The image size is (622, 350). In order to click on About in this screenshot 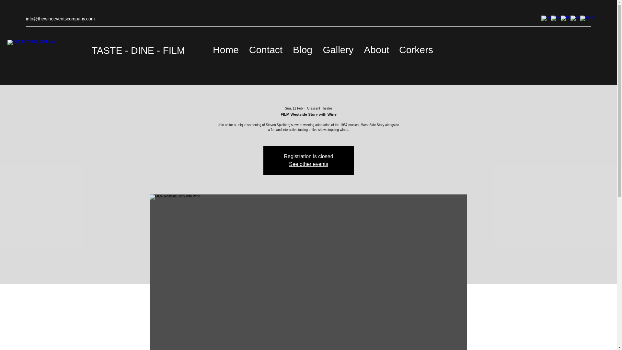, I will do `click(376, 50)`.